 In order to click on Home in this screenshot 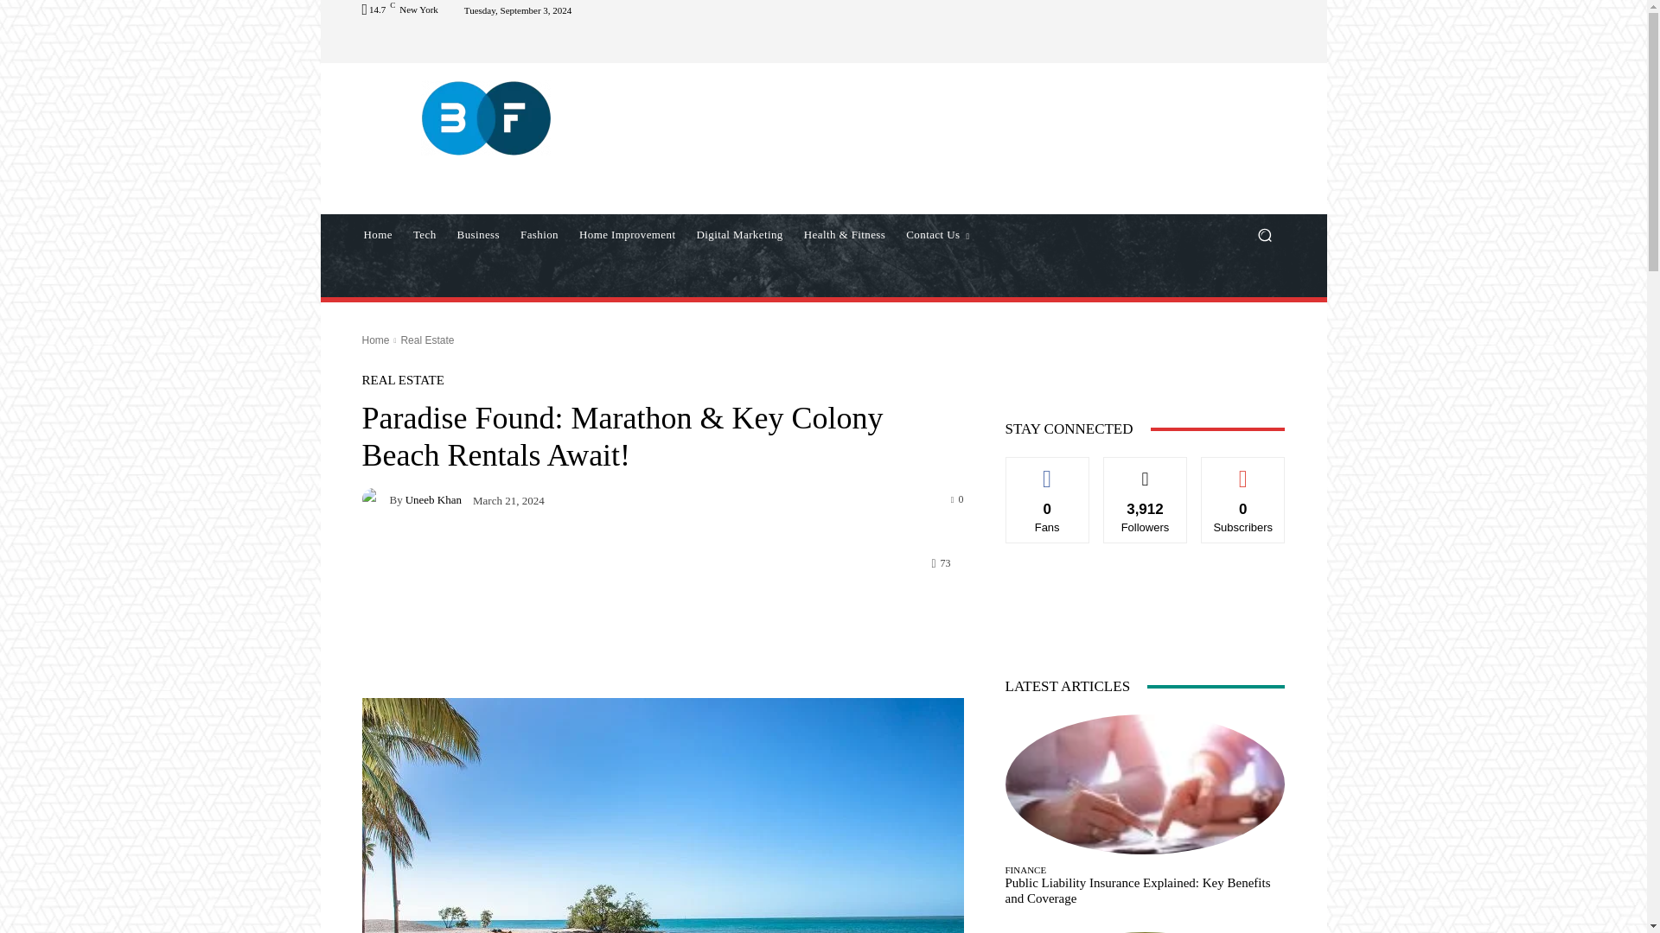, I will do `click(377, 235)`.